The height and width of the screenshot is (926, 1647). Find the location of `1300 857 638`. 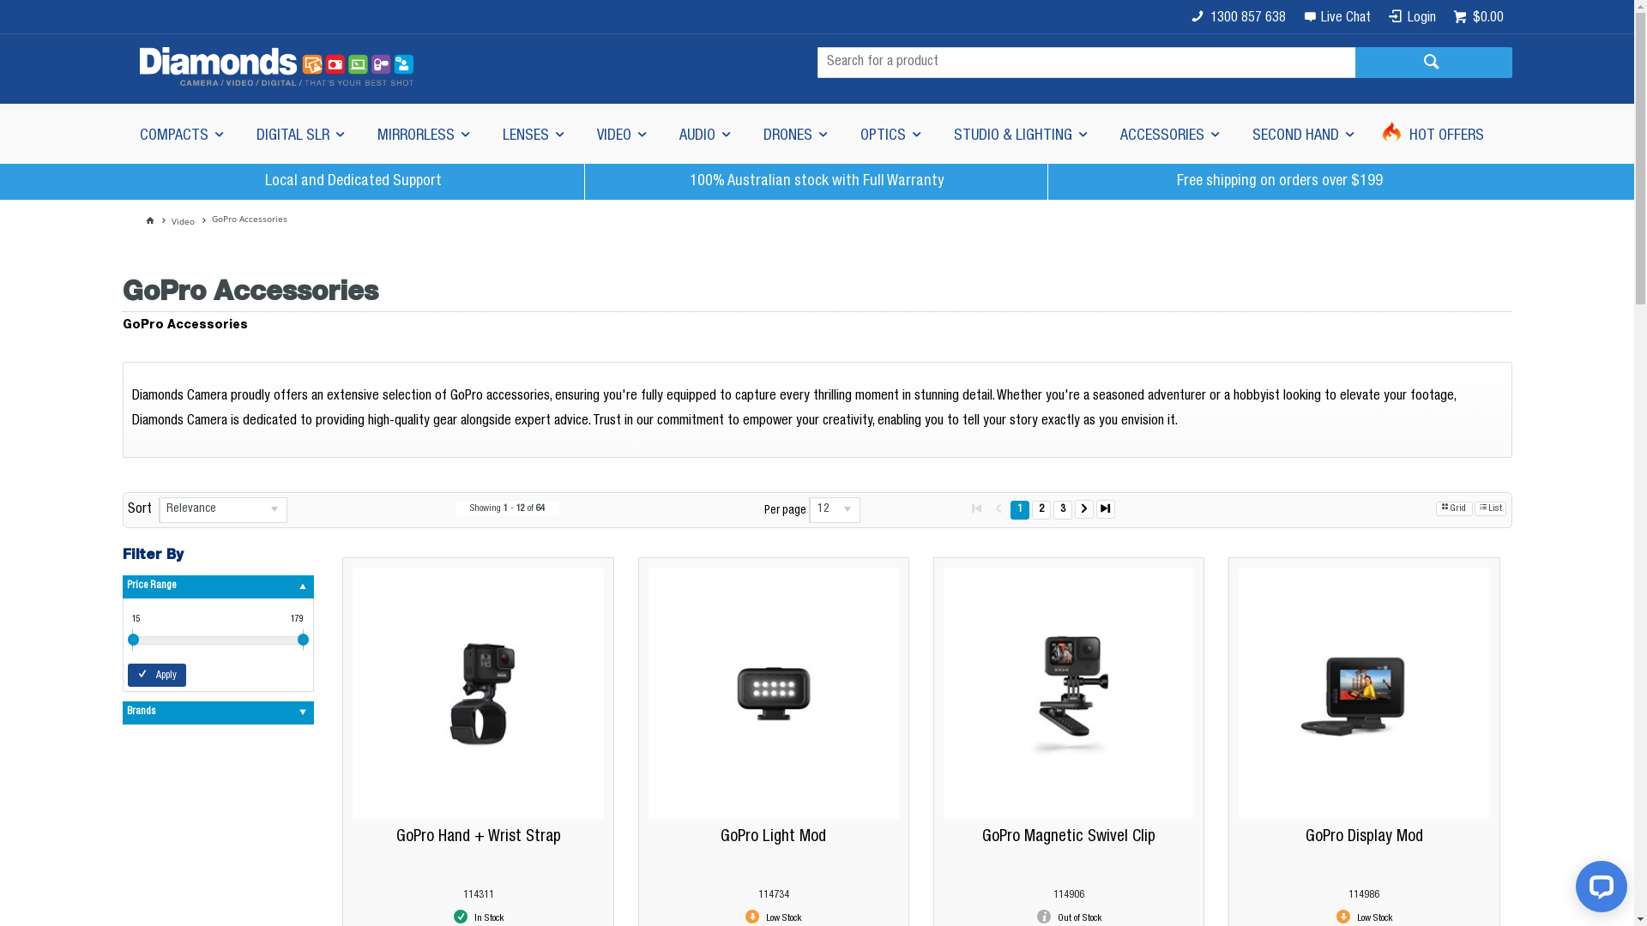

1300 857 638 is located at coordinates (1239, 17).